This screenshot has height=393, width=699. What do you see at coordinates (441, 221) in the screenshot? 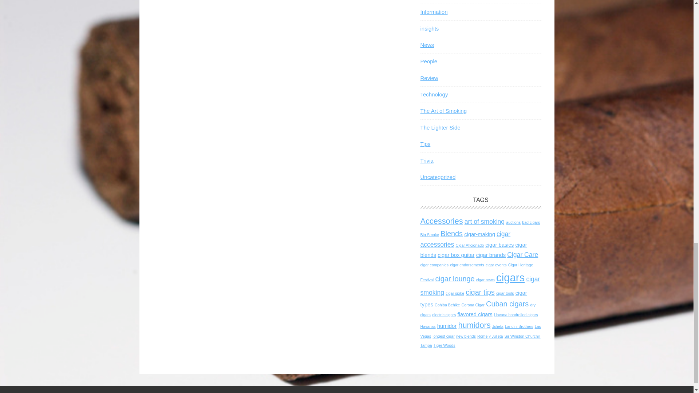
I see `Accessories` at bounding box center [441, 221].